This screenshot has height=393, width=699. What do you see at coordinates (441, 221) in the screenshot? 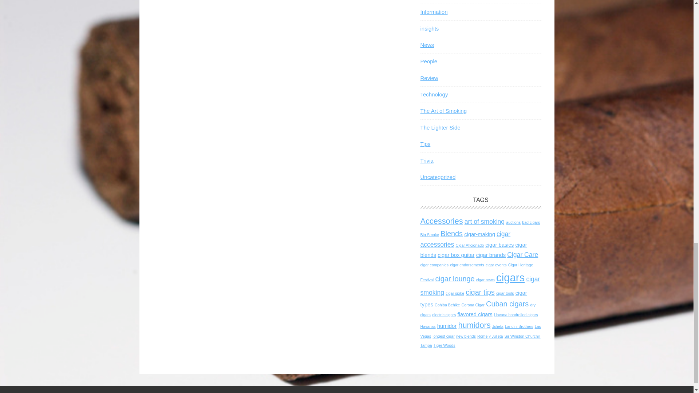
I see `Accessories` at bounding box center [441, 221].